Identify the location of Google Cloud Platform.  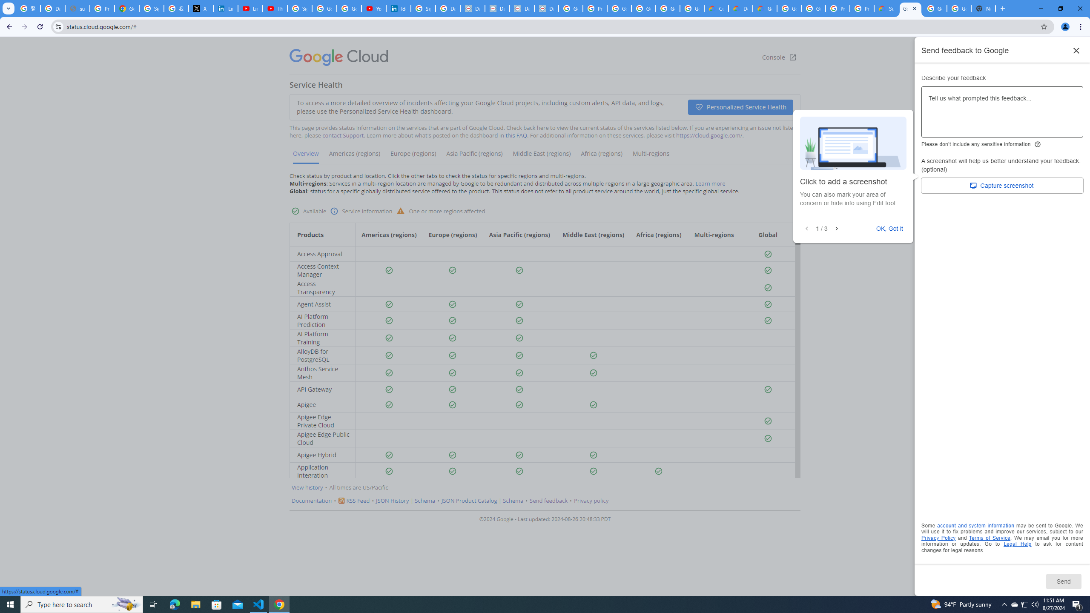
(789, 9).